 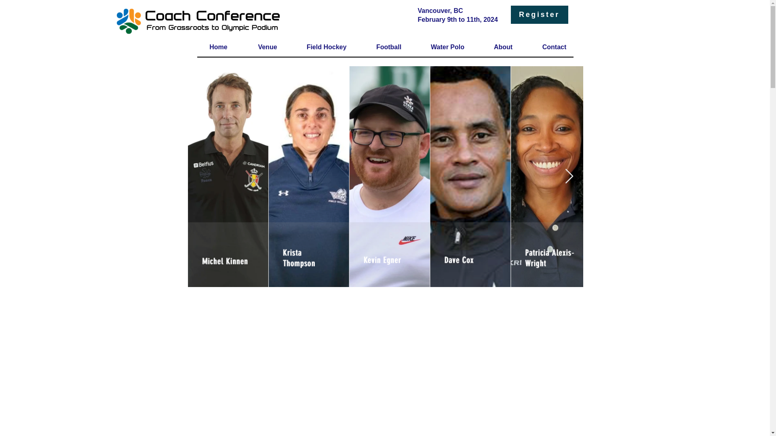 What do you see at coordinates (447, 47) in the screenshot?
I see `Water Polo` at bounding box center [447, 47].